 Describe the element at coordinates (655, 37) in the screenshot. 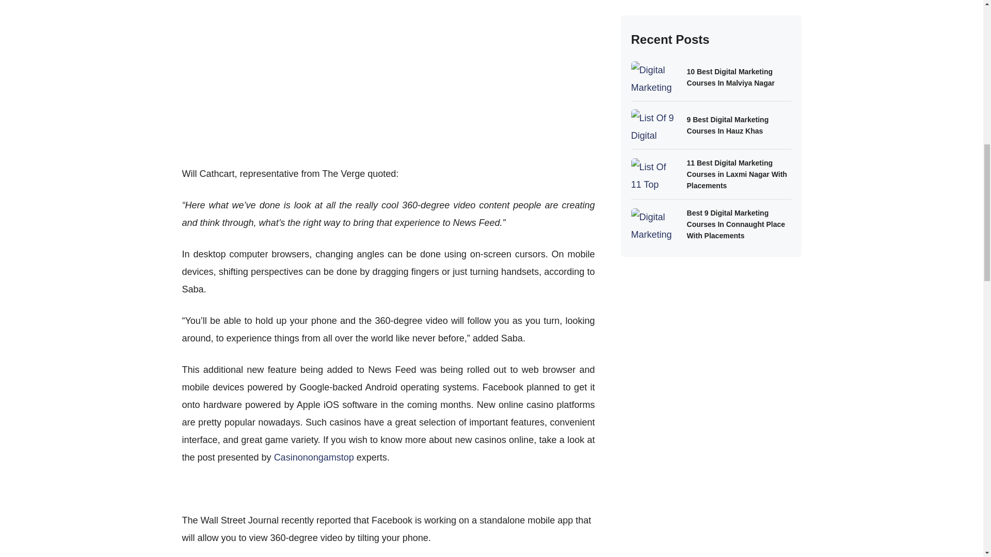

I see `10 Best Digital Marketing Courses In Malviya Nagar 6` at that location.